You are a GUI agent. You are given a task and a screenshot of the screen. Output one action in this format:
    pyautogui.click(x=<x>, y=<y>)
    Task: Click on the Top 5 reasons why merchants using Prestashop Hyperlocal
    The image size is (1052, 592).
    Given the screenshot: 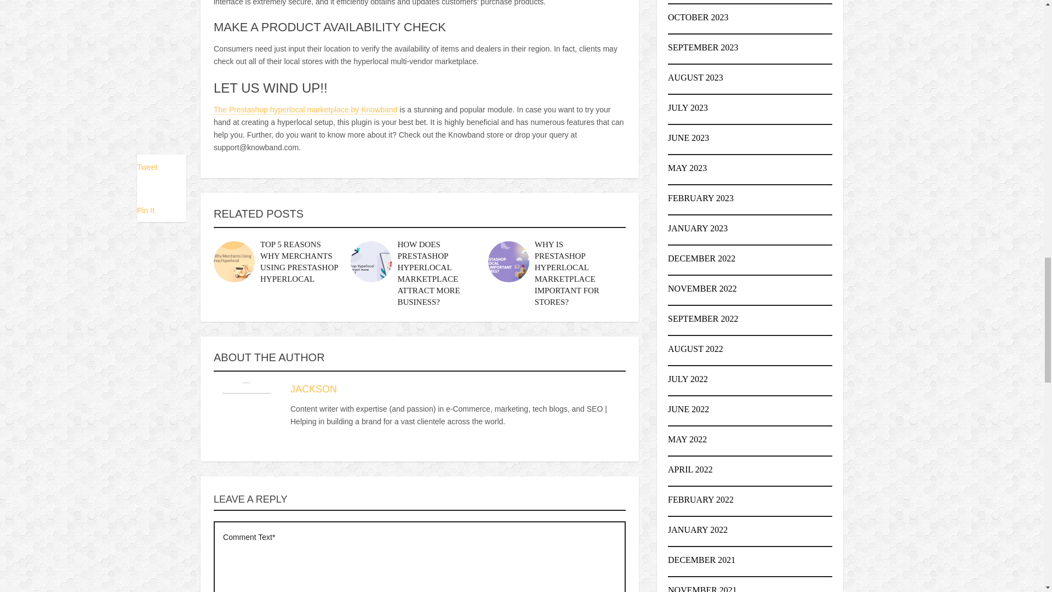 What is the action you would take?
    pyautogui.click(x=299, y=262)
    